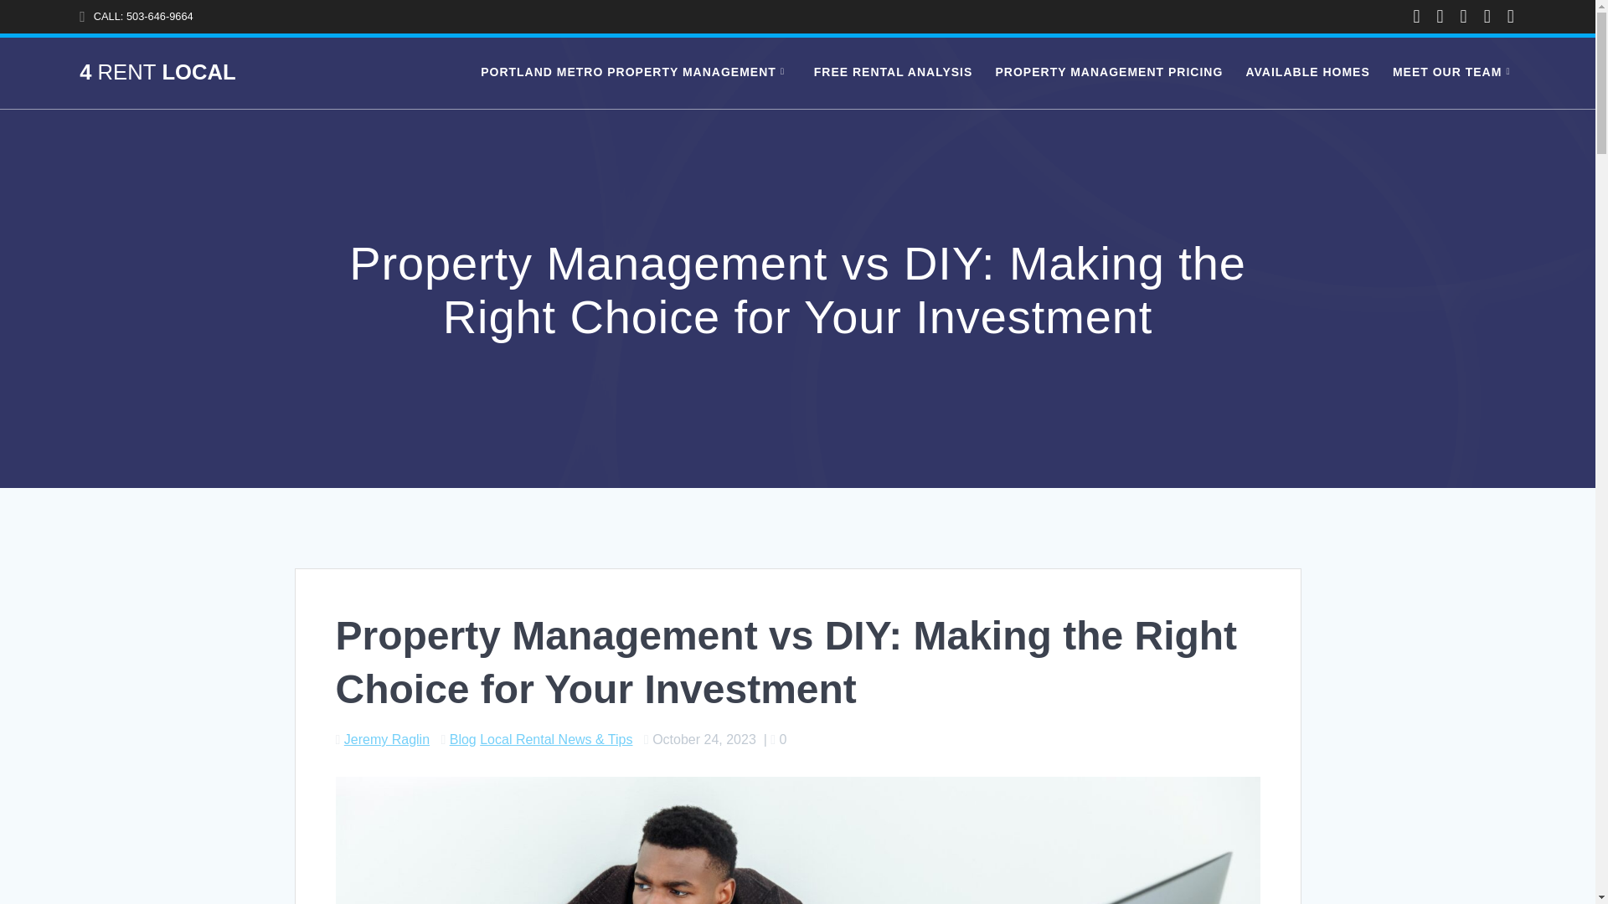 This screenshot has height=904, width=1608. What do you see at coordinates (636, 73) in the screenshot?
I see `PORTLAND METRO PROPERTY MANAGEMENT` at bounding box center [636, 73].